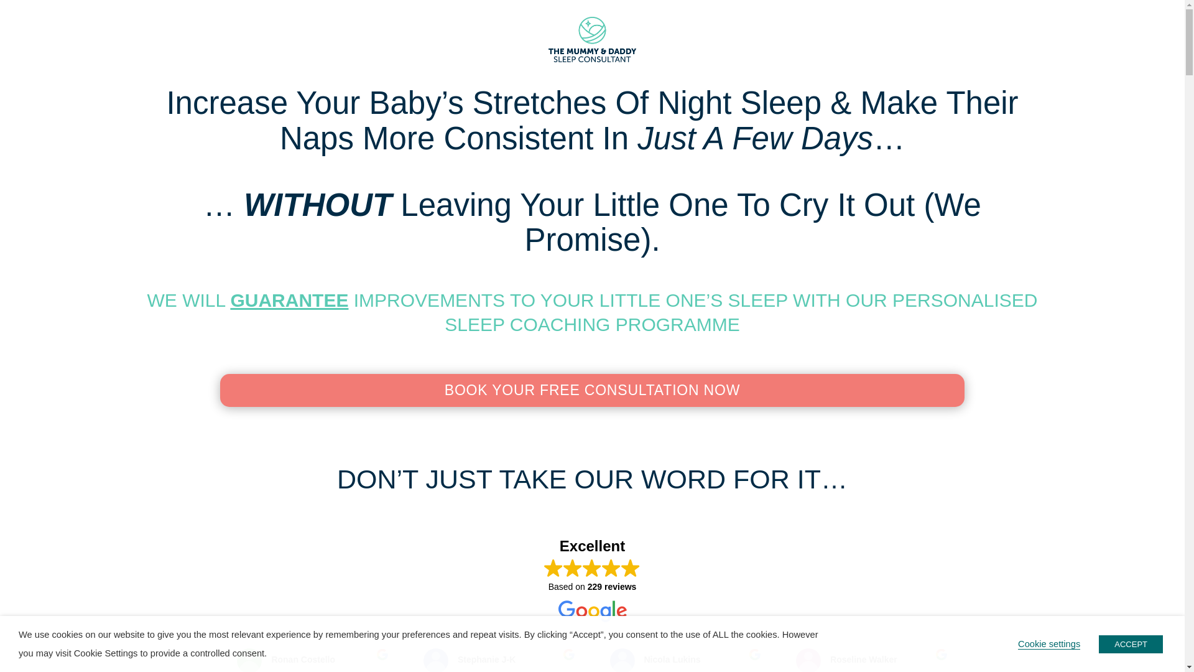 This screenshot has height=672, width=1194. Describe the element at coordinates (1049, 643) in the screenshot. I see `Cookie settings` at that location.